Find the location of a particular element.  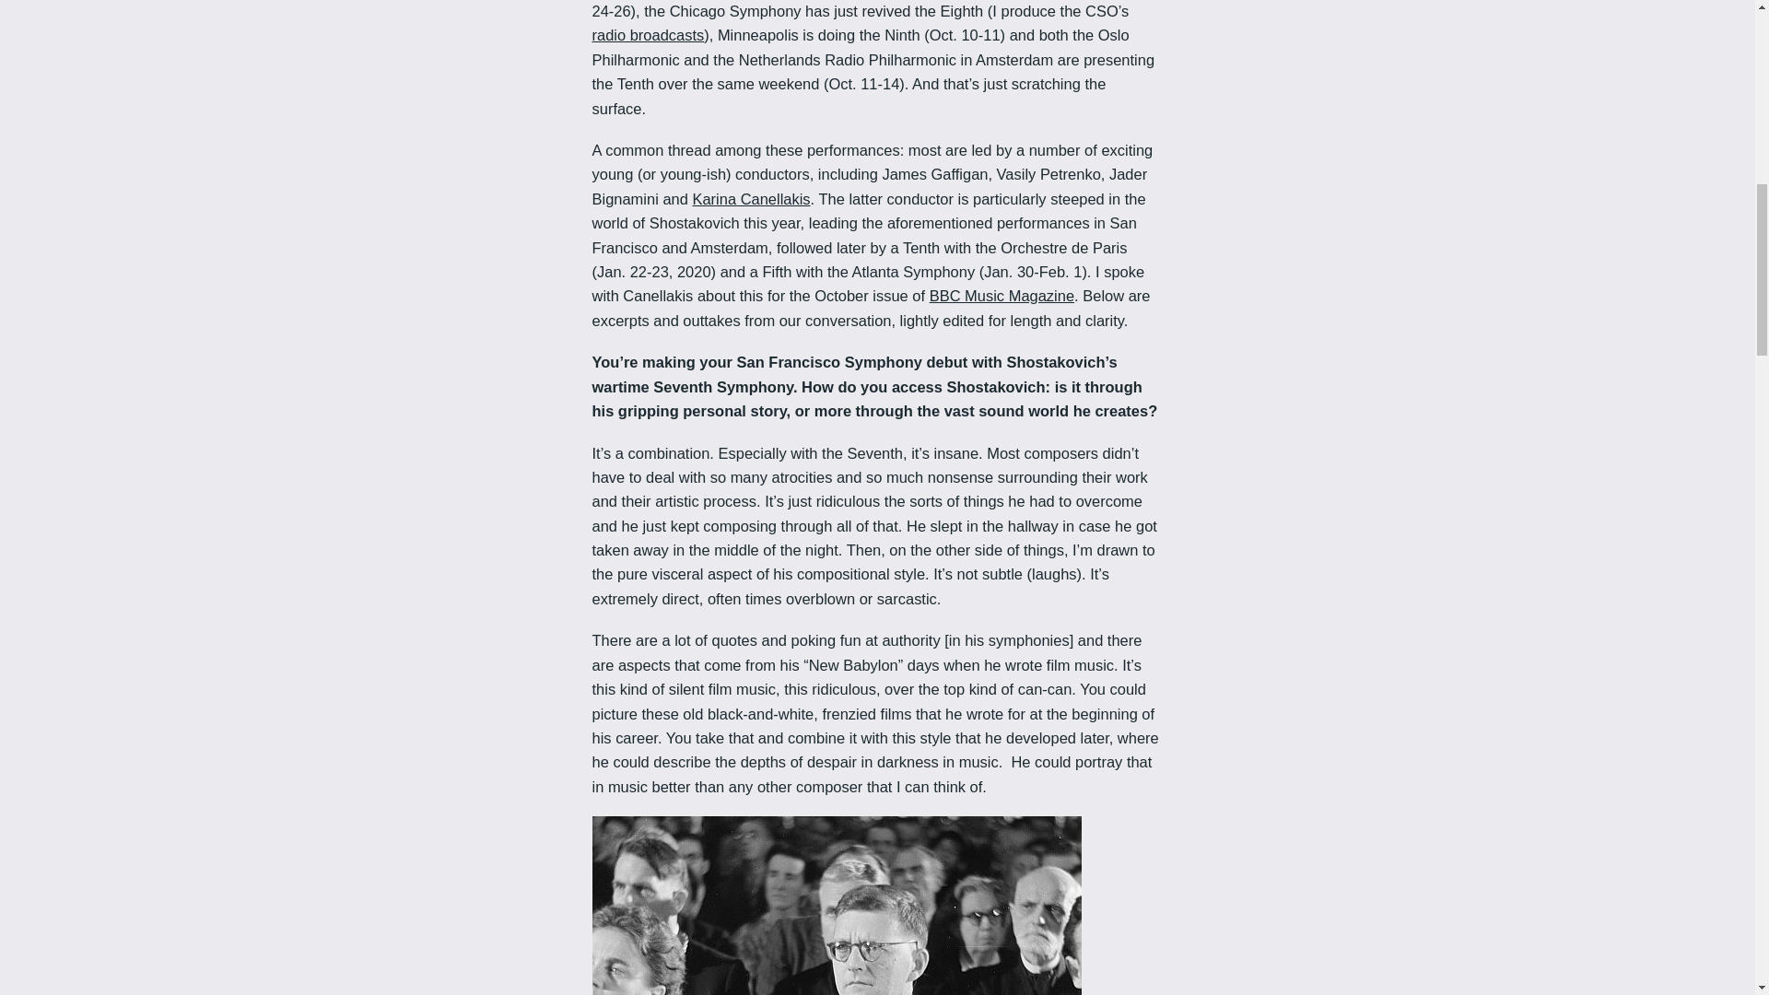

BBC Music Magazine is located at coordinates (1002, 296).